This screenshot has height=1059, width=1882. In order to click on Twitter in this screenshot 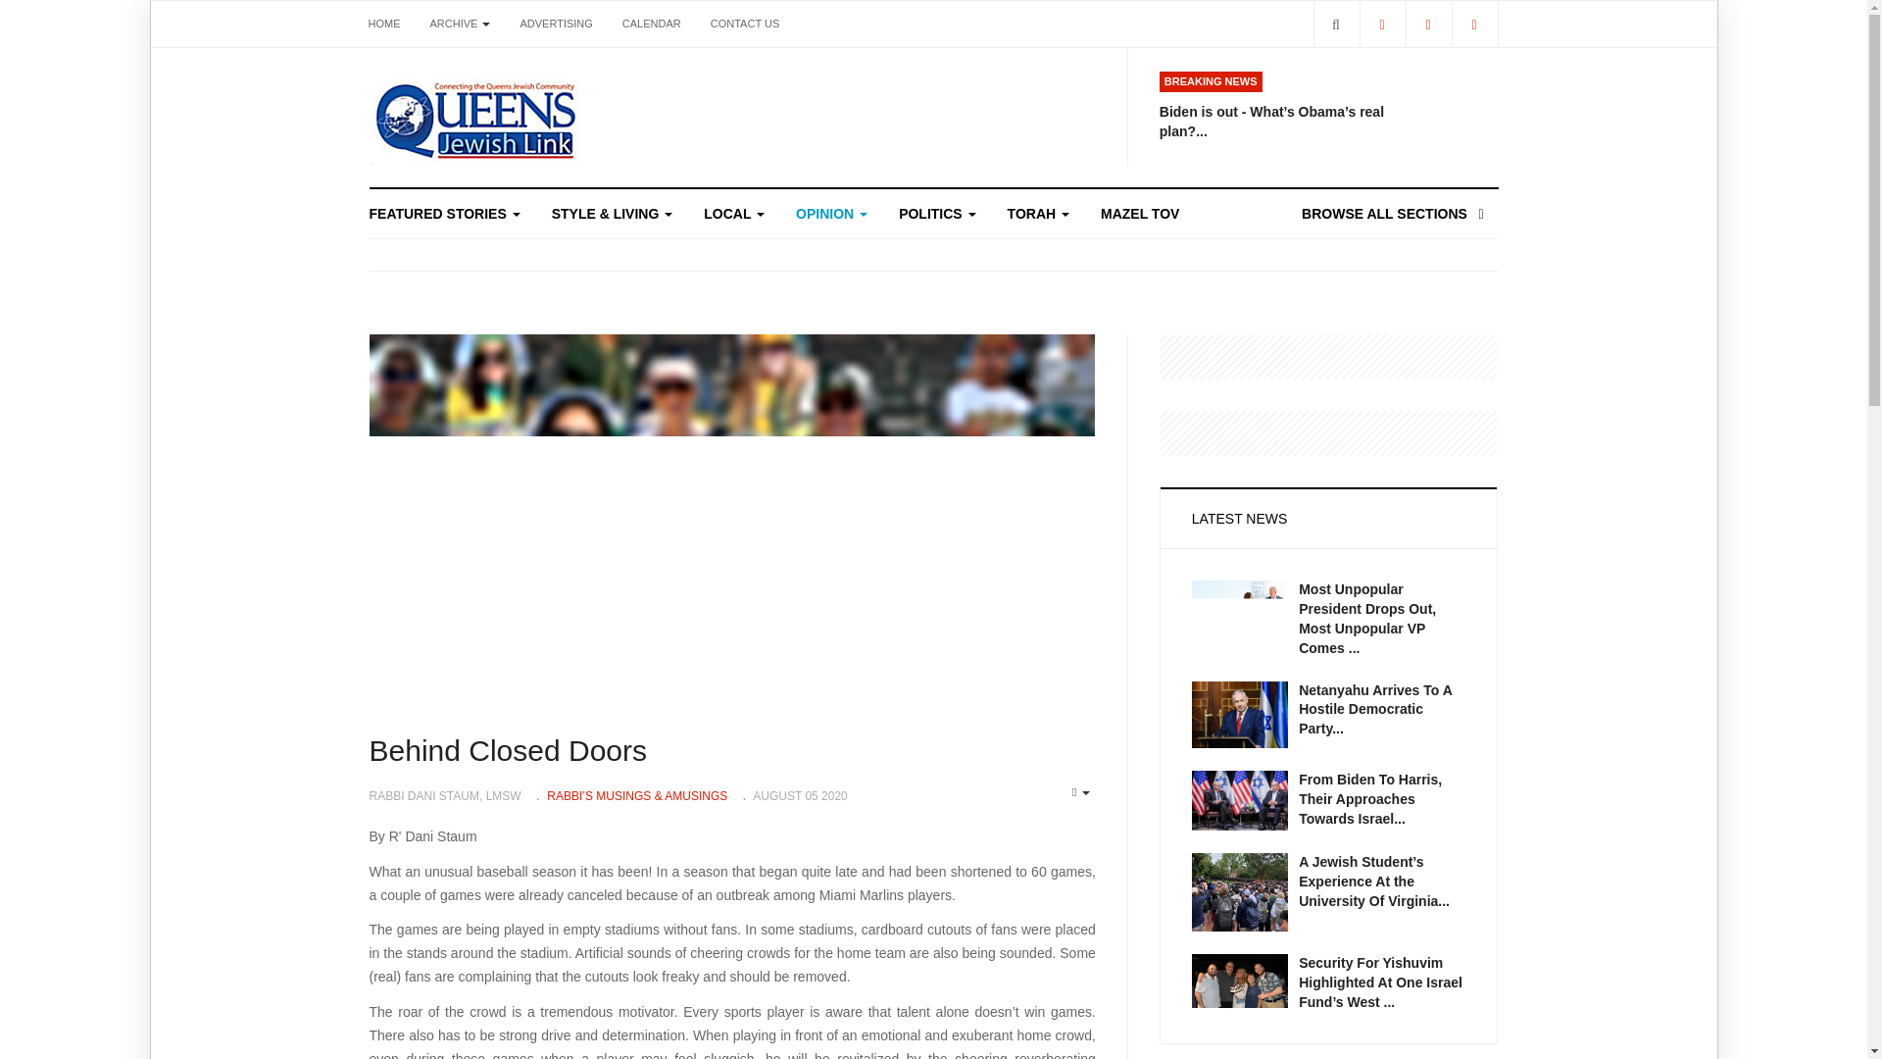, I will do `click(1428, 24)`.